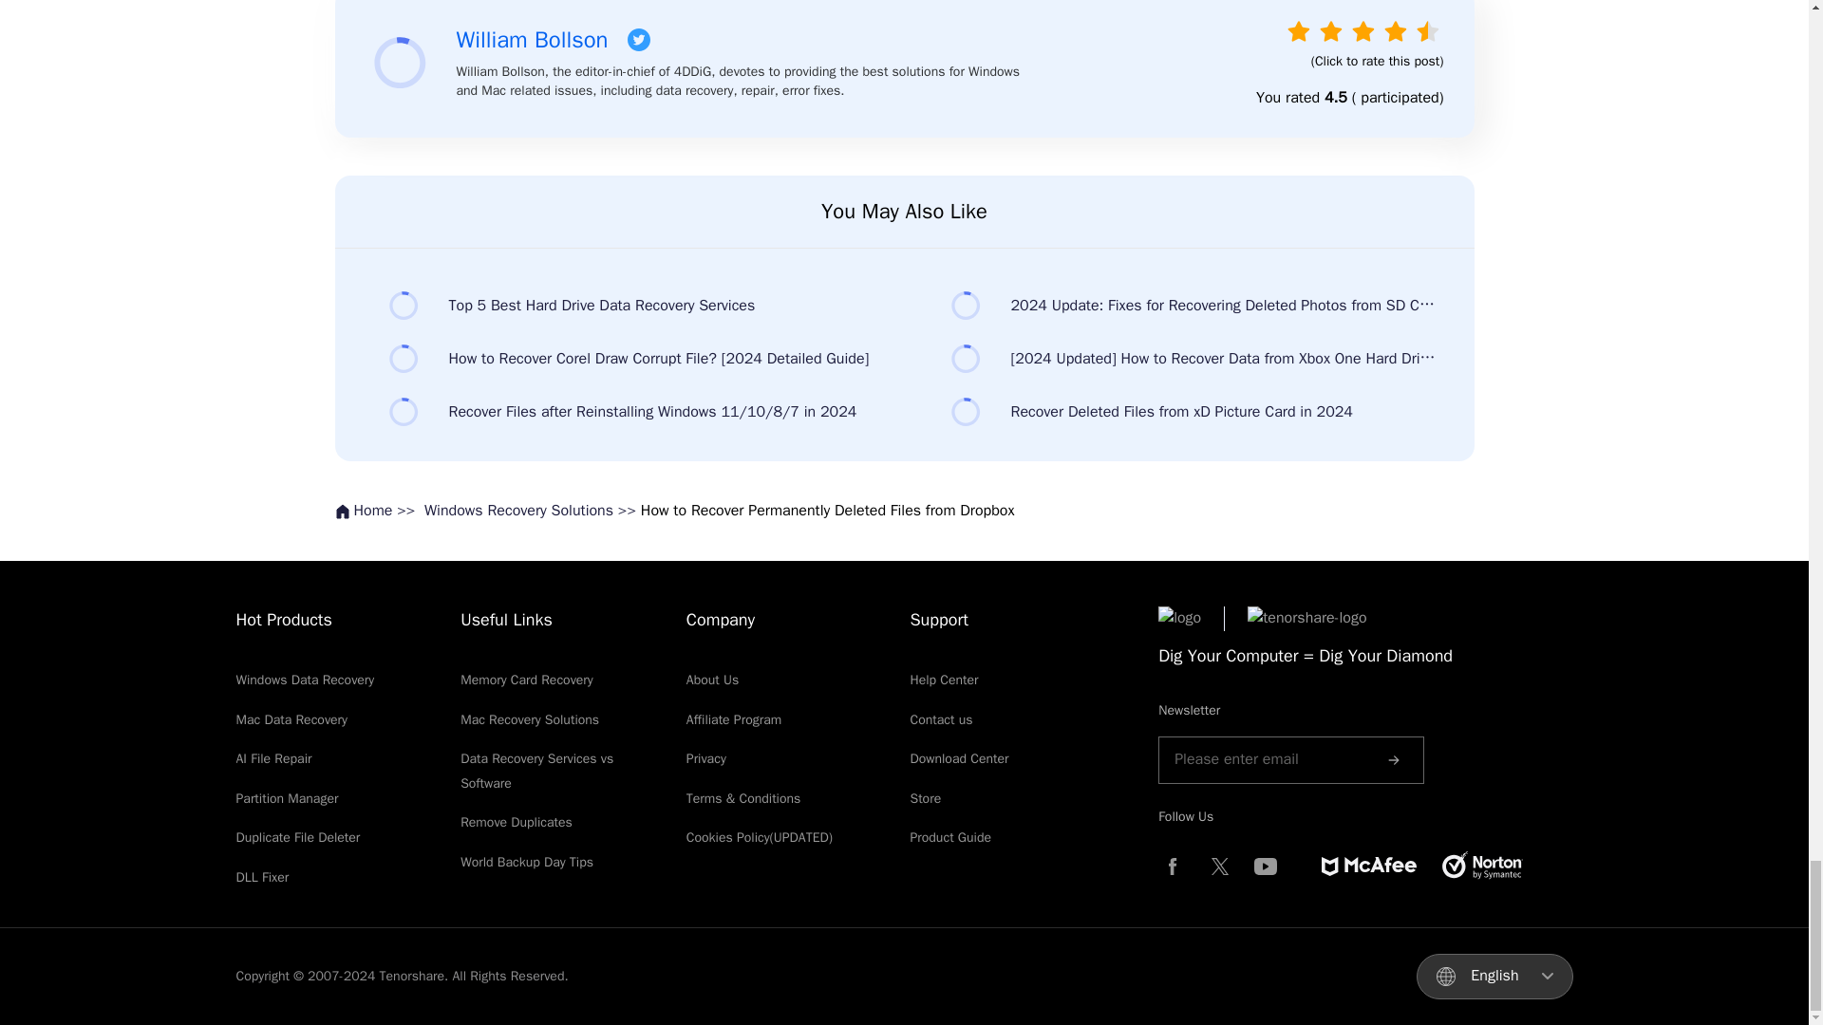 This screenshot has width=1823, height=1025. I want to click on World Backup Day, so click(527, 862).